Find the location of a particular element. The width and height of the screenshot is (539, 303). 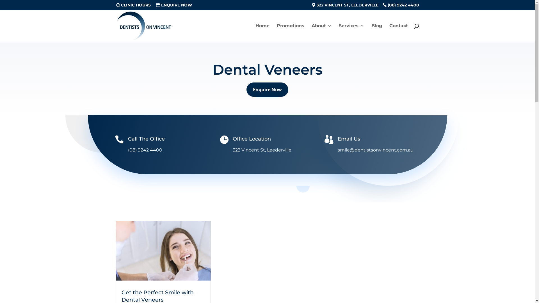

CLINIC HOURS is located at coordinates (133, 6).